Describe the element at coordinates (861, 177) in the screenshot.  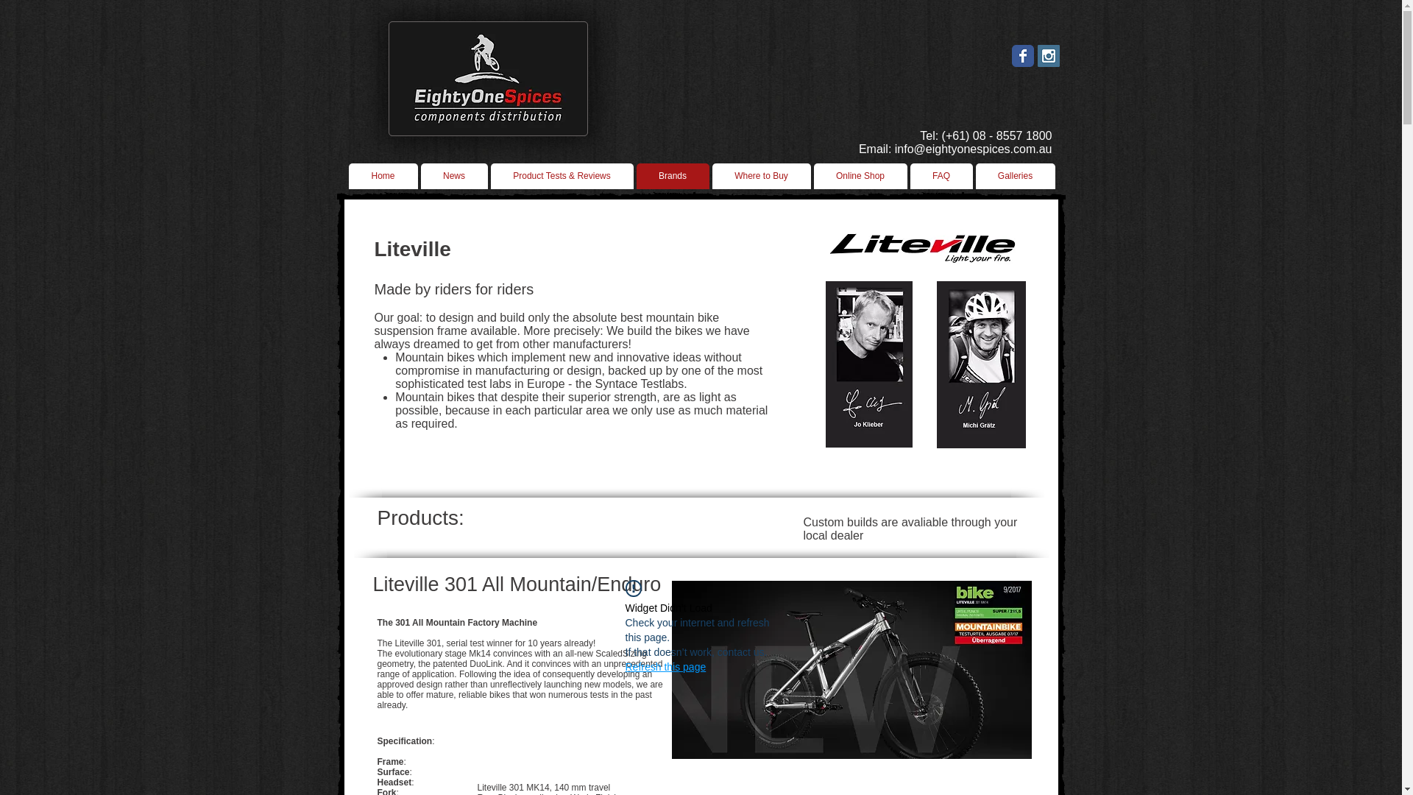
I see `Online Shop` at that location.